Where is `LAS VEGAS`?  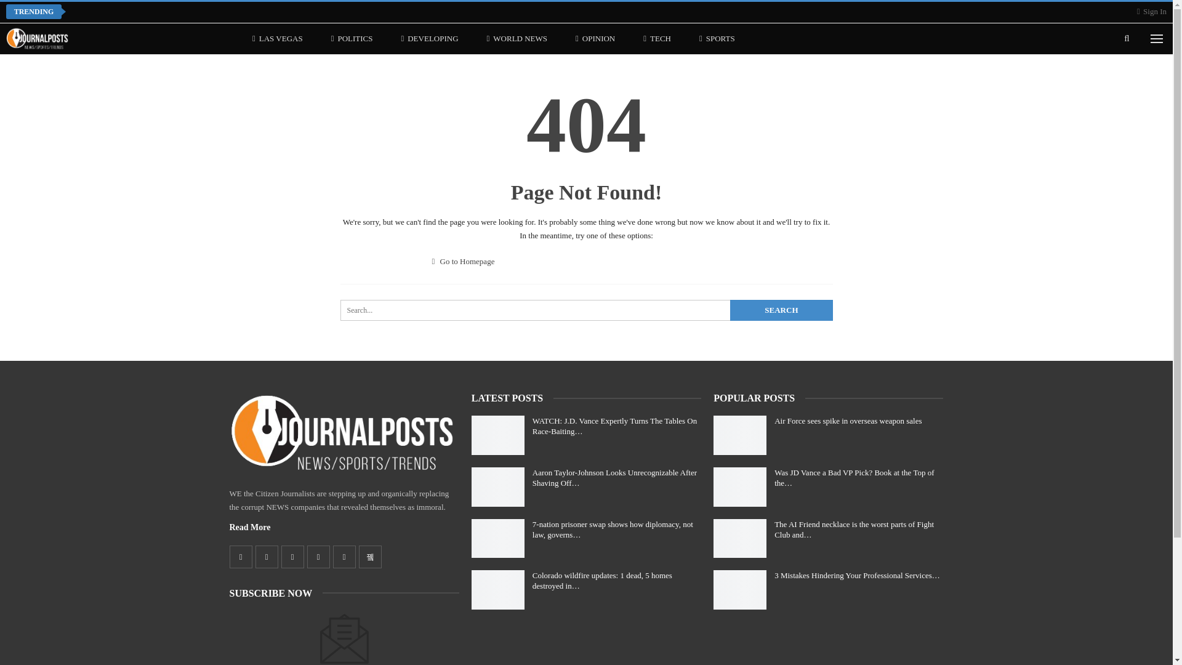
LAS VEGAS is located at coordinates (277, 38).